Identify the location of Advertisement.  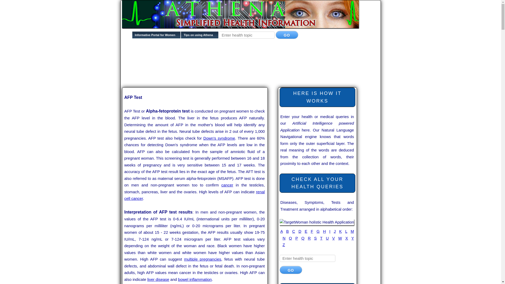
(218, 77).